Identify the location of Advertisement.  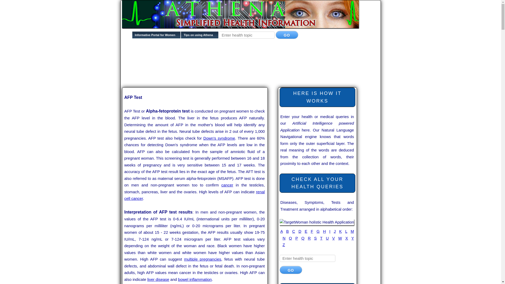
(218, 77).